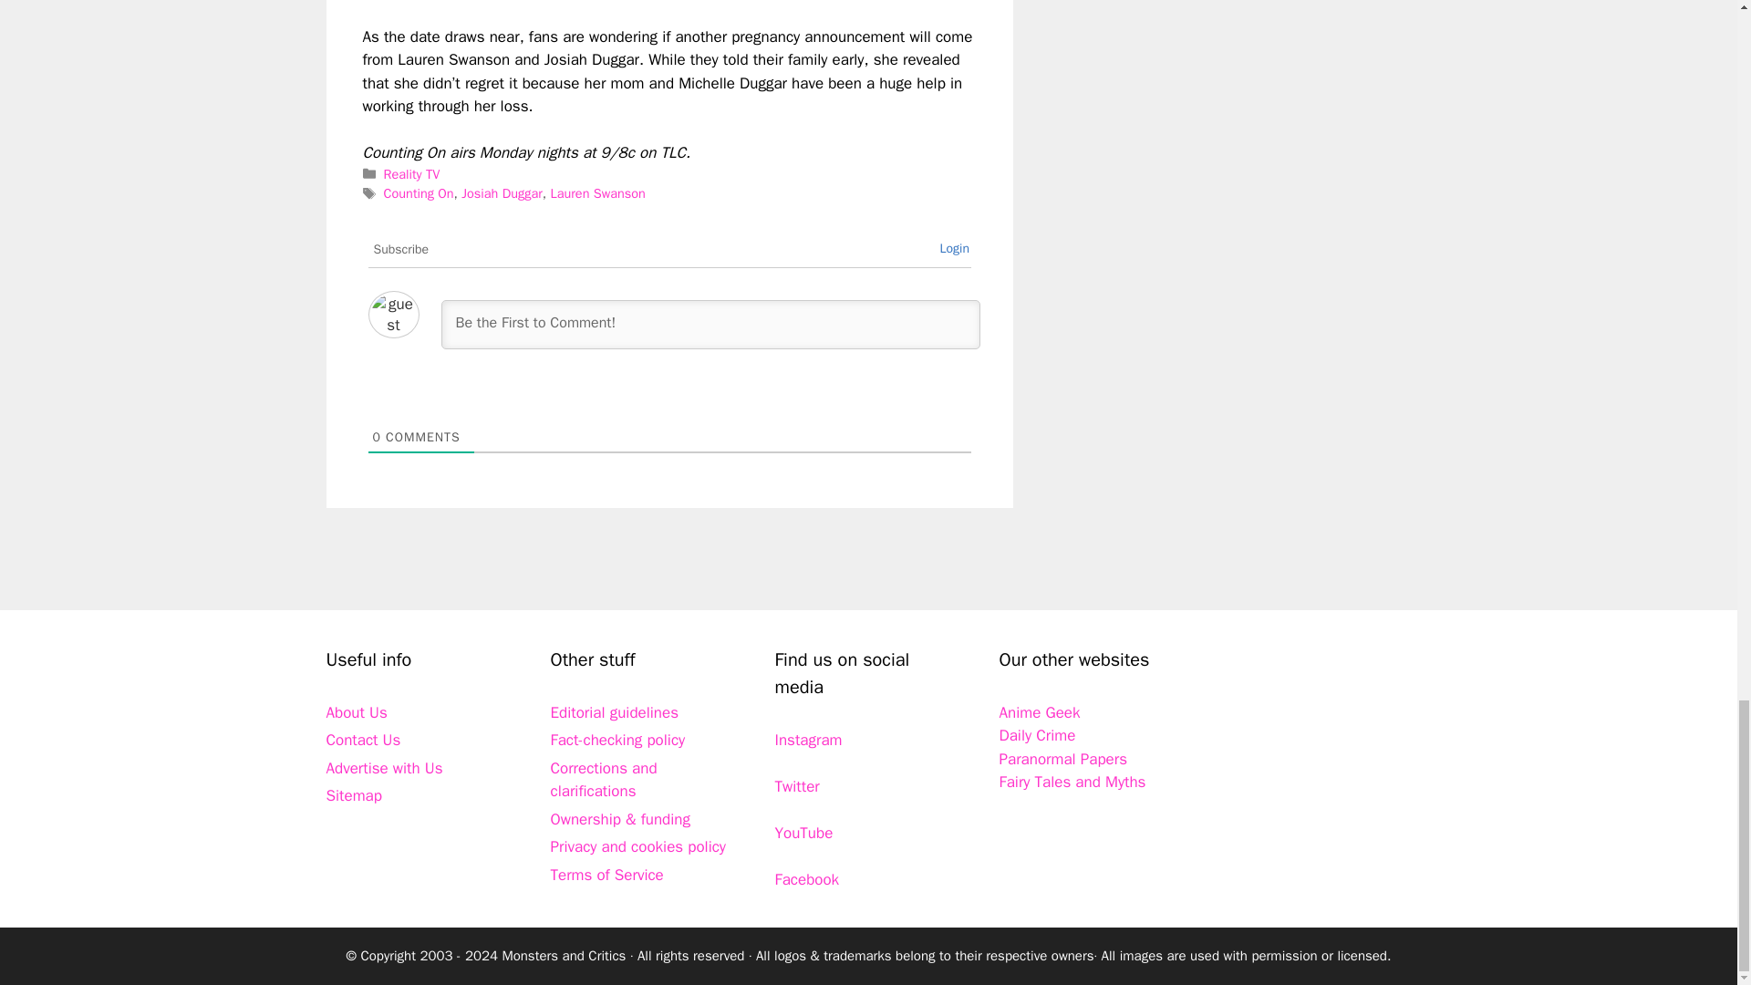  Describe the element at coordinates (354, 795) in the screenshot. I see `Sitemap` at that location.